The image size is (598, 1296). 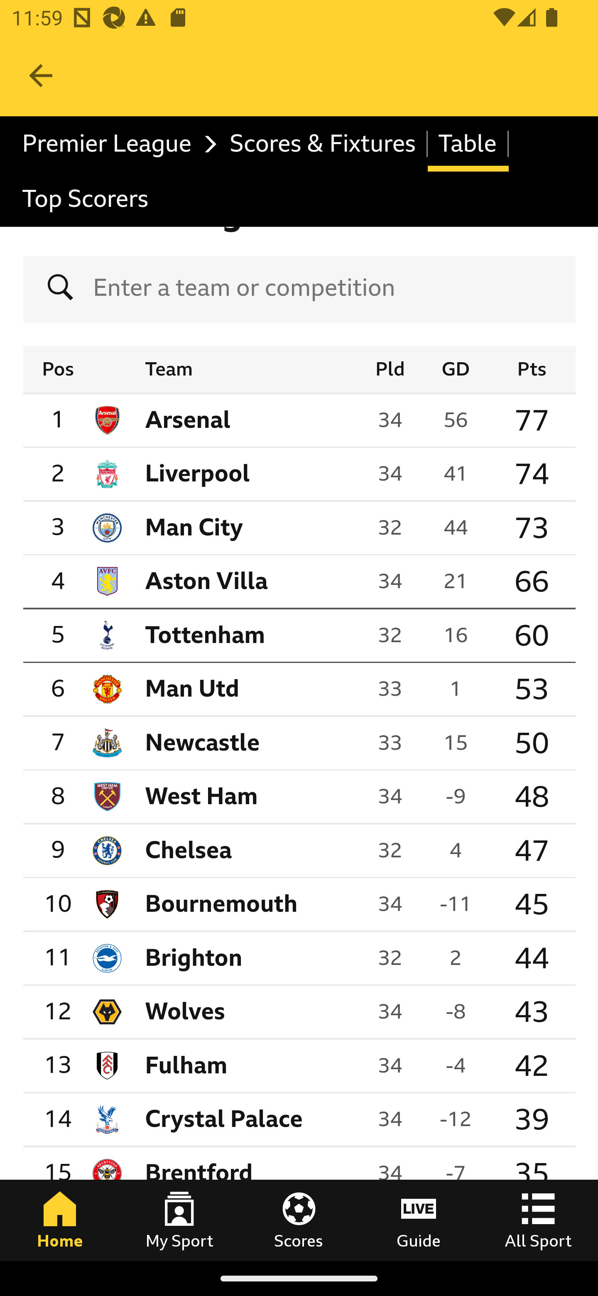 I want to click on AFC Bournemouth, so click(x=209, y=905).